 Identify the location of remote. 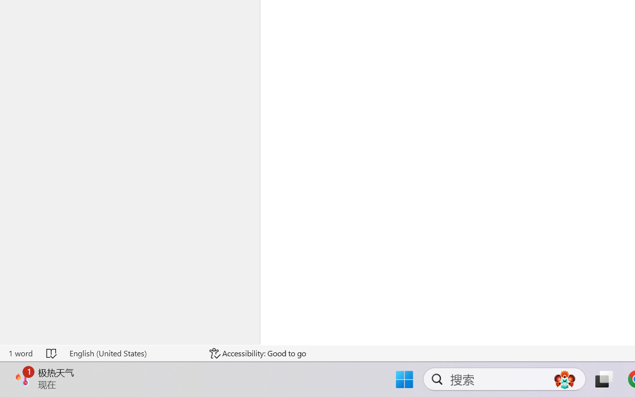
(8, 369).